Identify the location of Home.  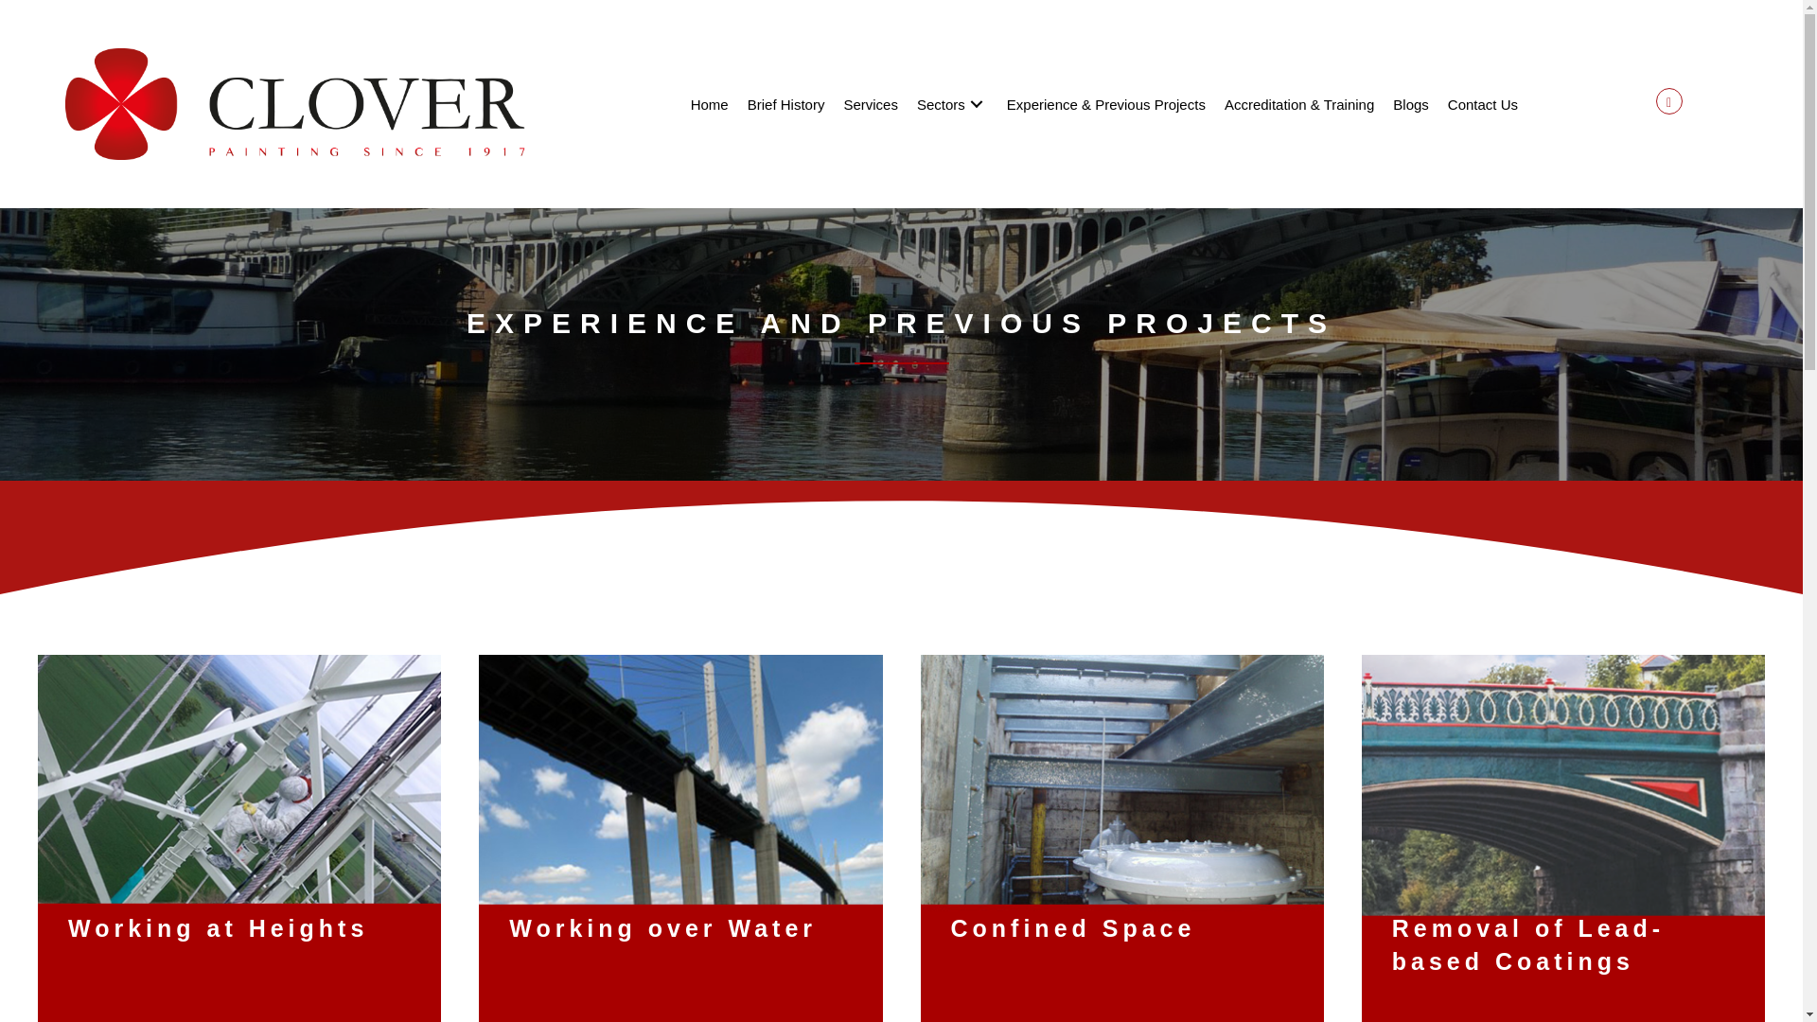
(727, 105).